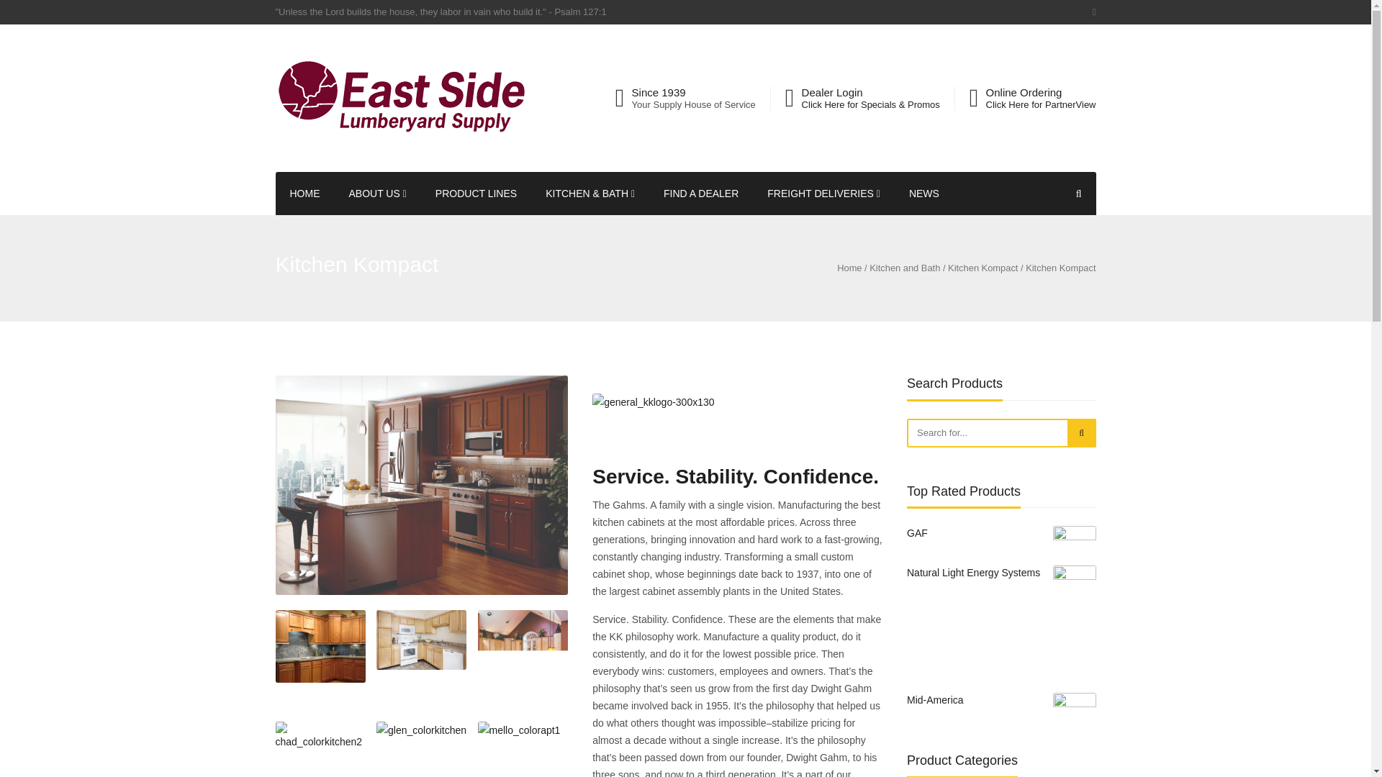  I want to click on Home, so click(304, 193).